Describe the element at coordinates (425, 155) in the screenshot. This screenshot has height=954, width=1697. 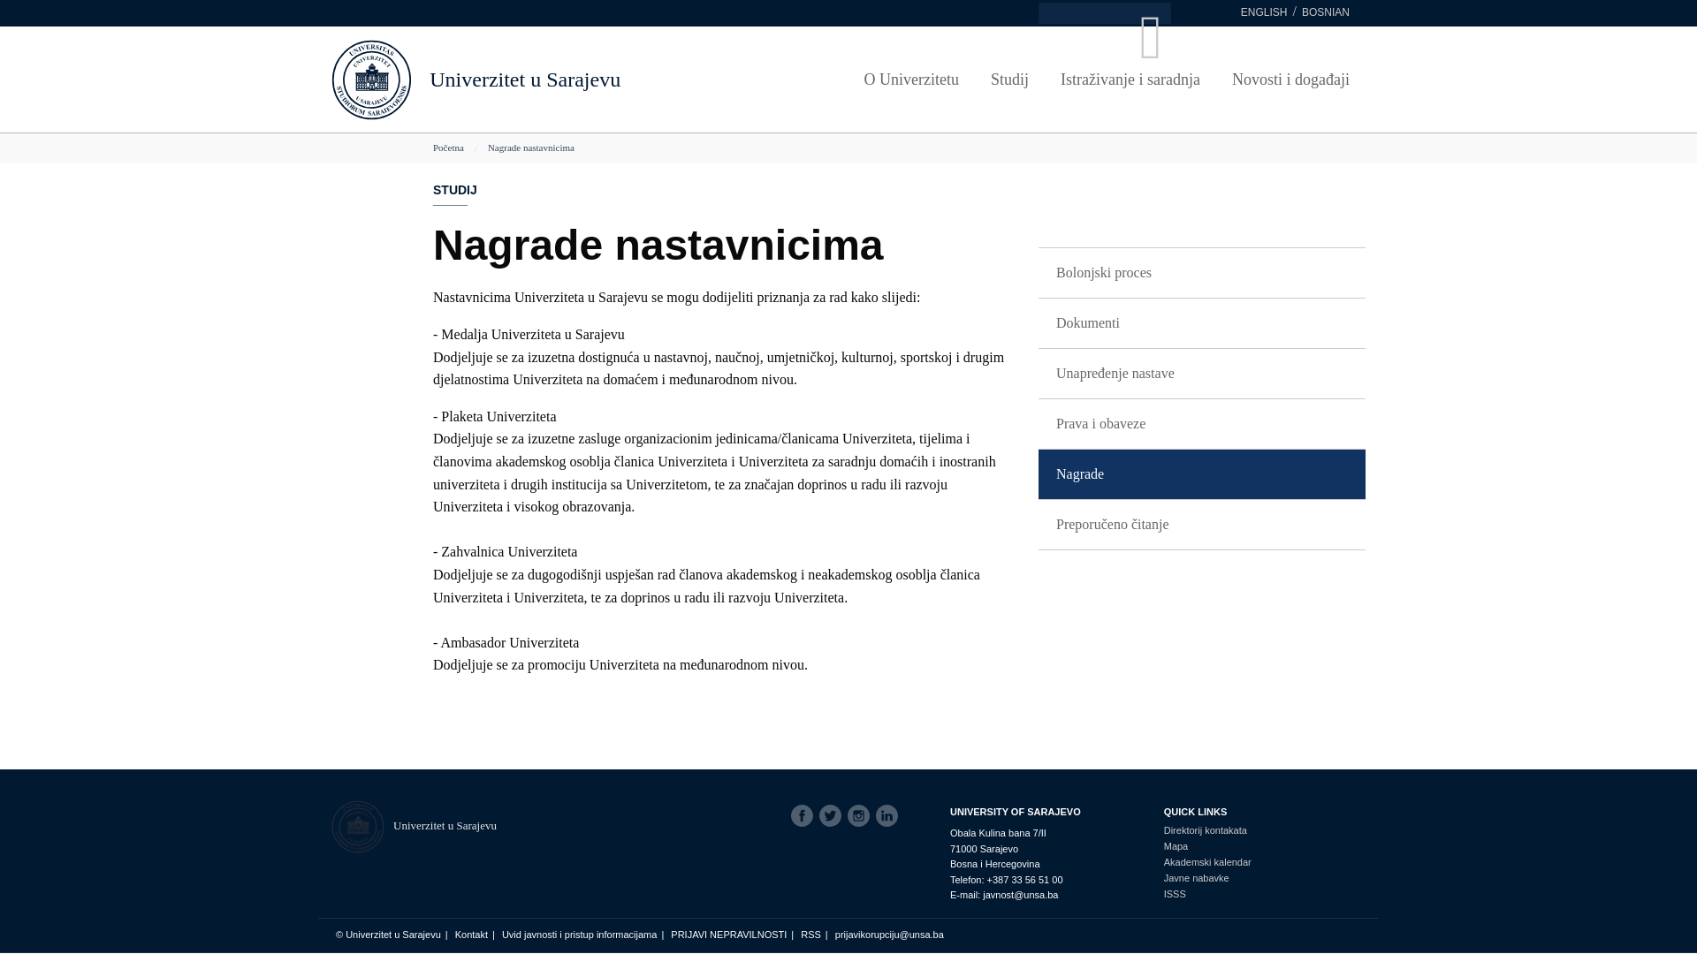
I see `Organizacione jedinice` at that location.